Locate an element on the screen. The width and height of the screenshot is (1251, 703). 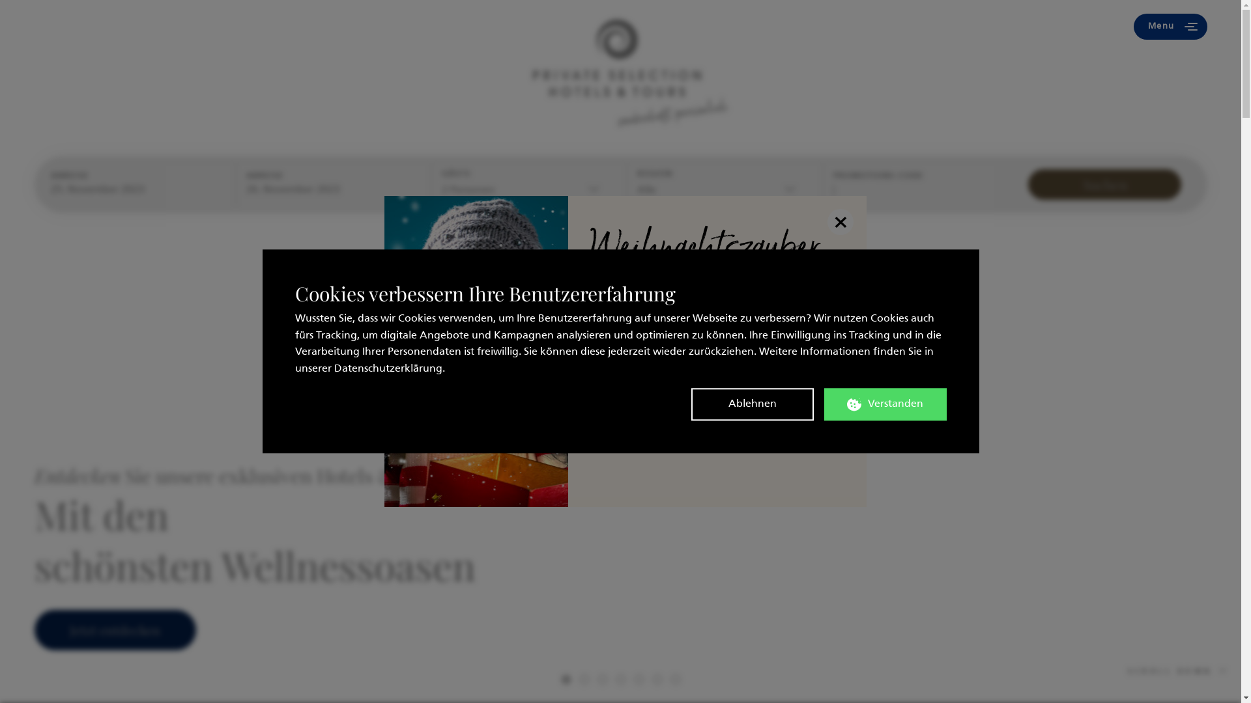
Unsere Hotels
in Europa is located at coordinates (124, 27).